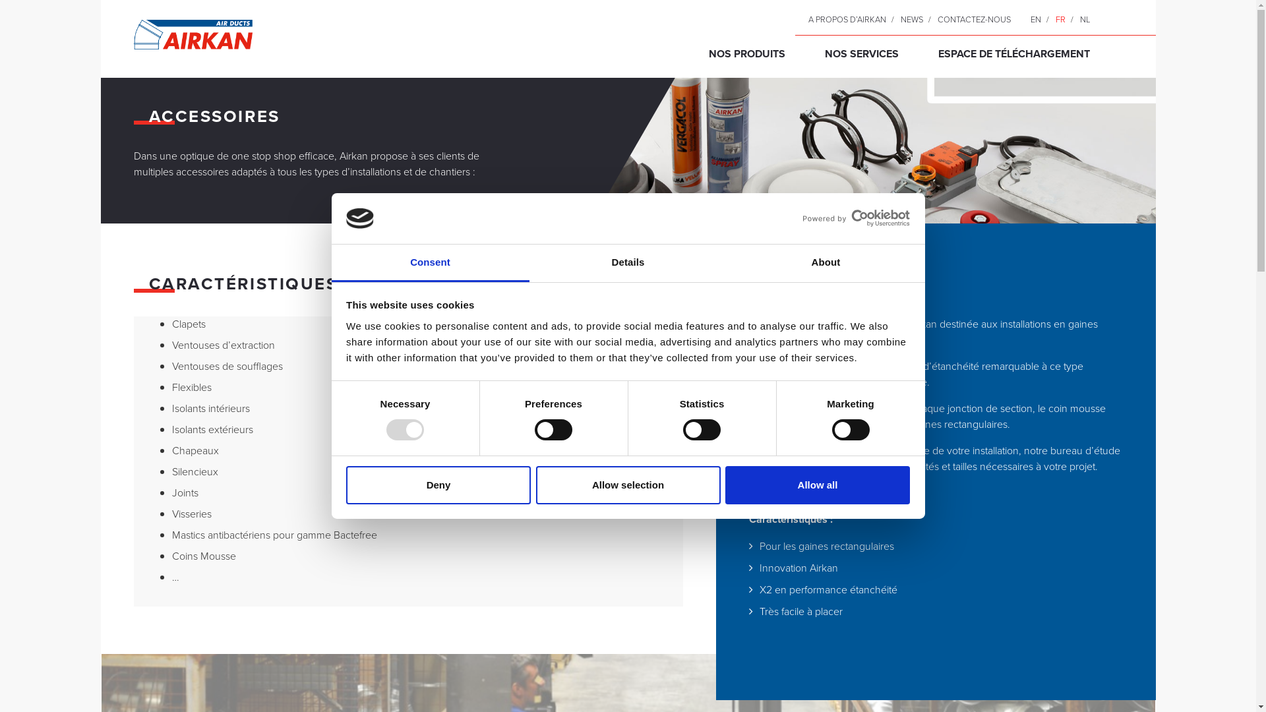  What do you see at coordinates (746, 54) in the screenshot?
I see `NOS PRODUITS` at bounding box center [746, 54].